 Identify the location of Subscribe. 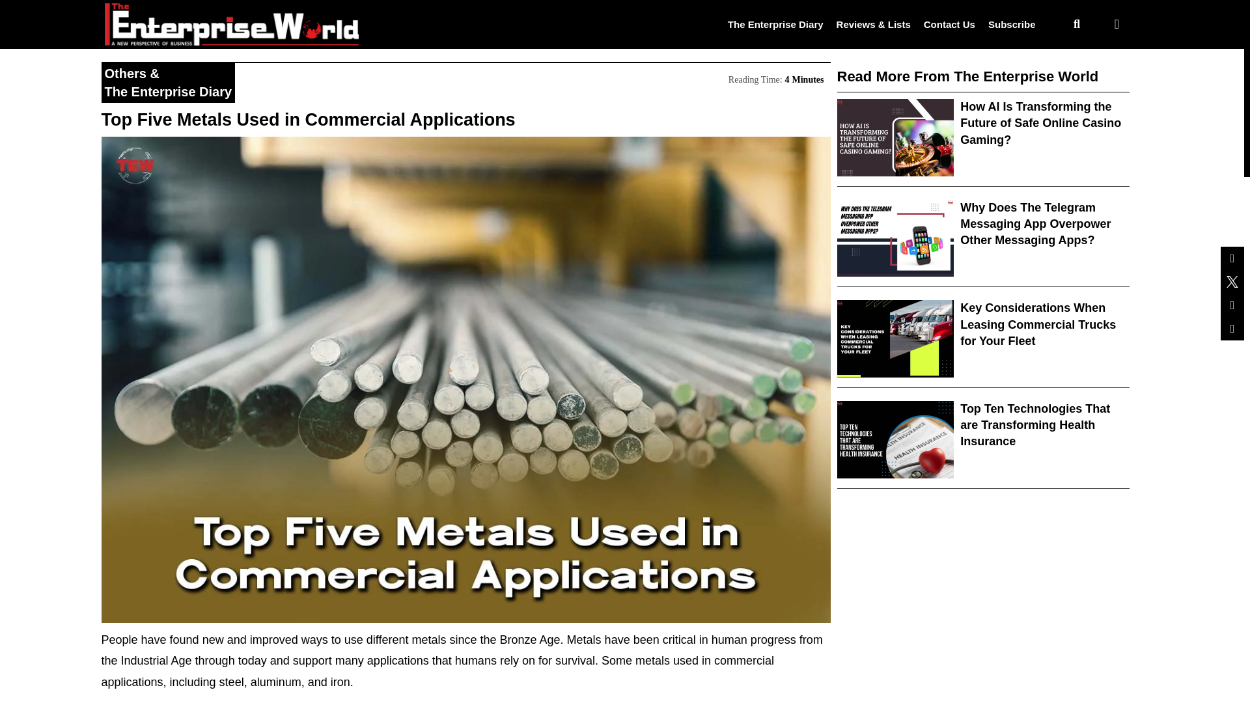
(1012, 23).